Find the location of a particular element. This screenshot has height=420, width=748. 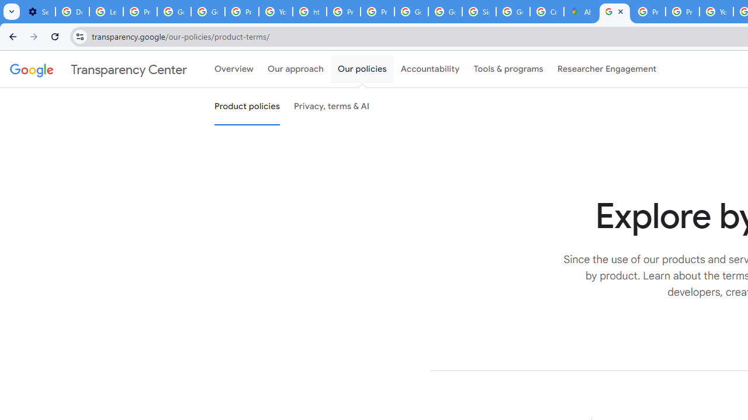

Create your Google Account is located at coordinates (547, 12).